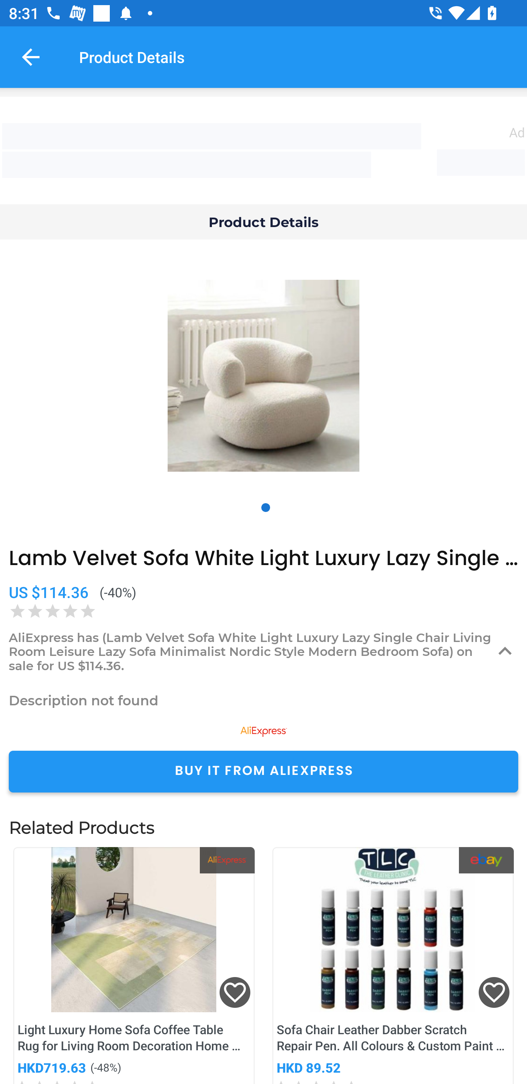  I want to click on Navigate up, so click(31, 57).